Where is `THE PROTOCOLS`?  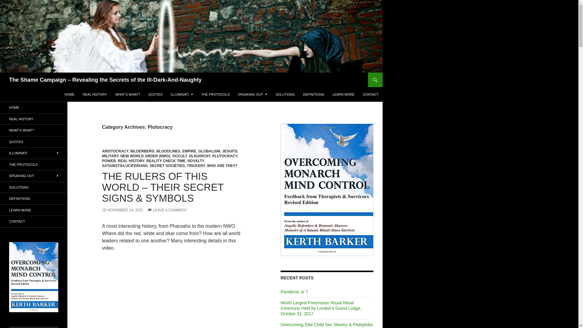 THE PROTOCOLS is located at coordinates (216, 94).